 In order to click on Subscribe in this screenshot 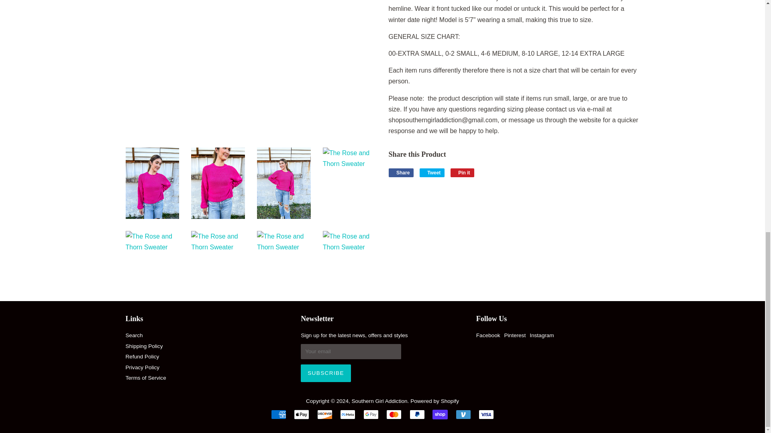, I will do `click(325, 373)`.